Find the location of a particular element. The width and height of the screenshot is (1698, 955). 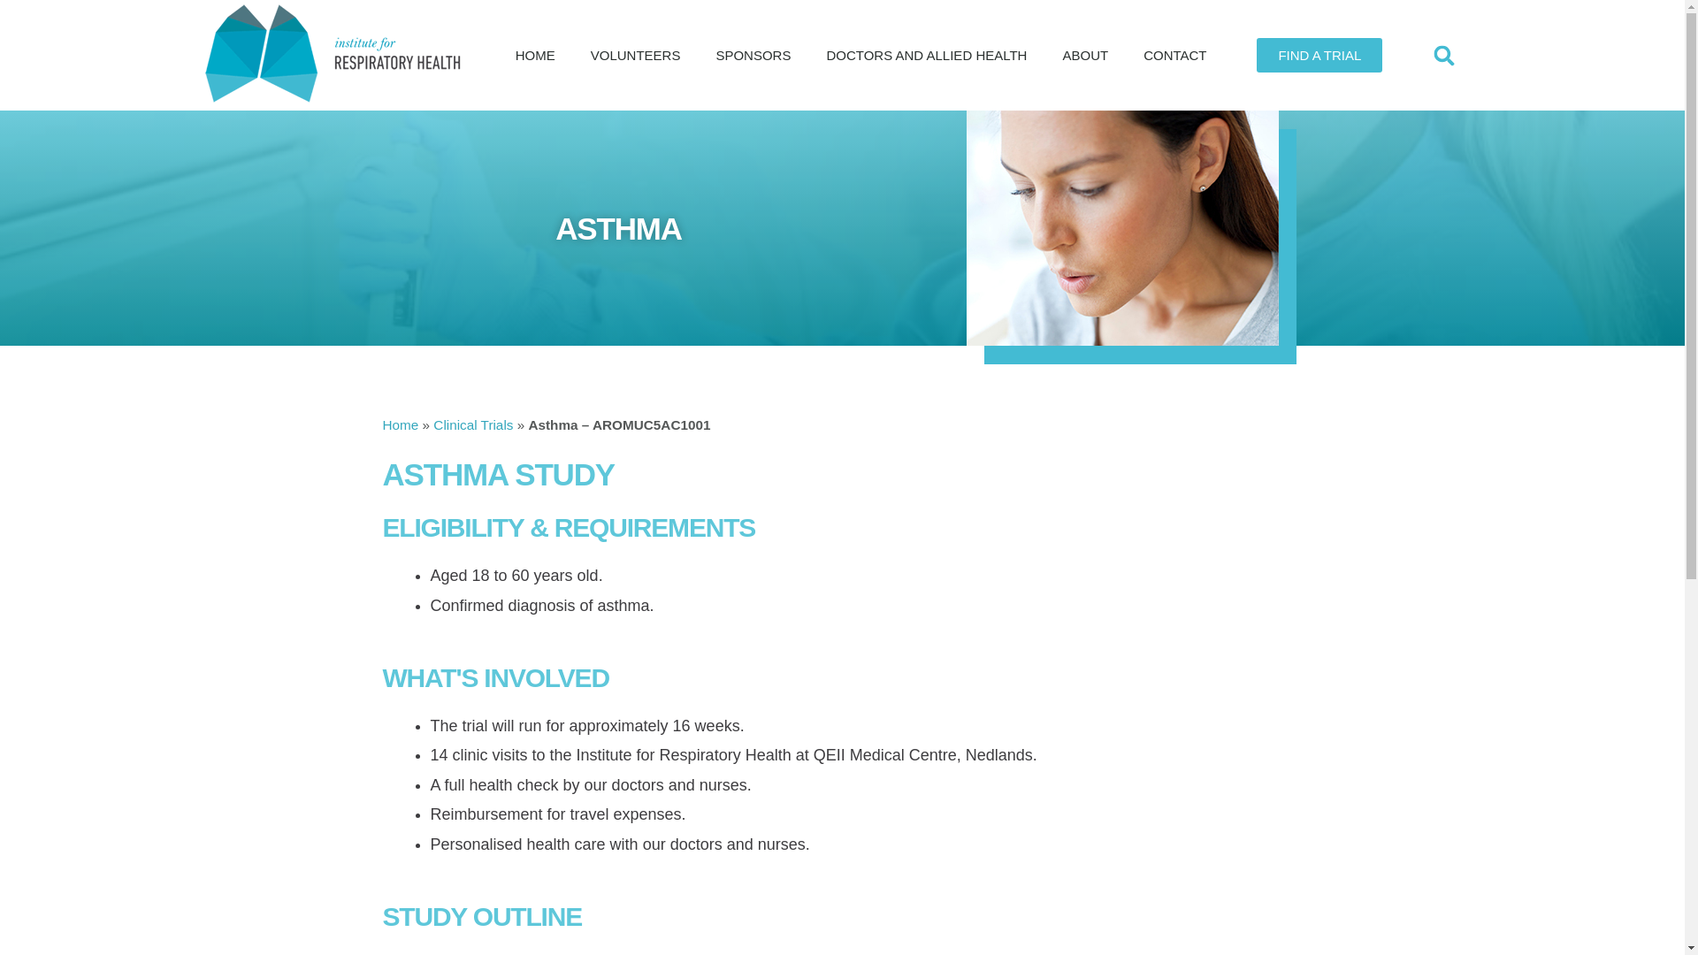

VOLUNTEERS is located at coordinates (635, 55).